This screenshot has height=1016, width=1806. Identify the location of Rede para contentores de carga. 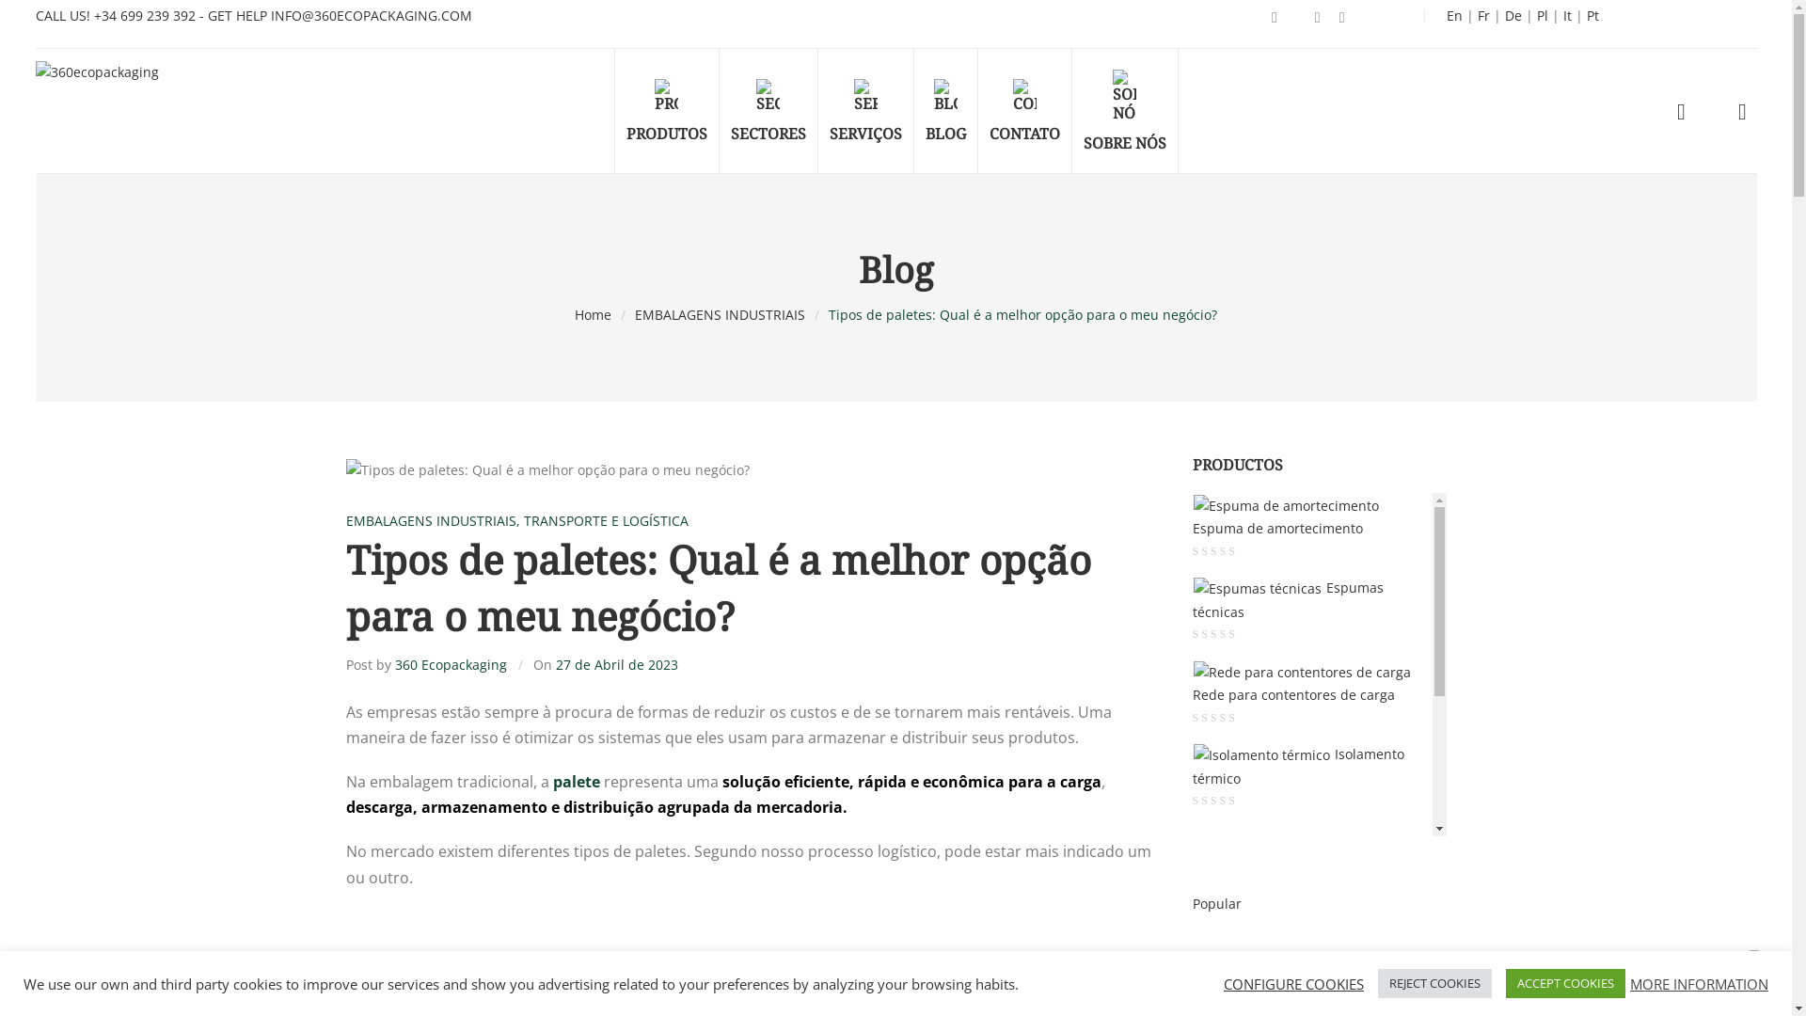
(1302, 683).